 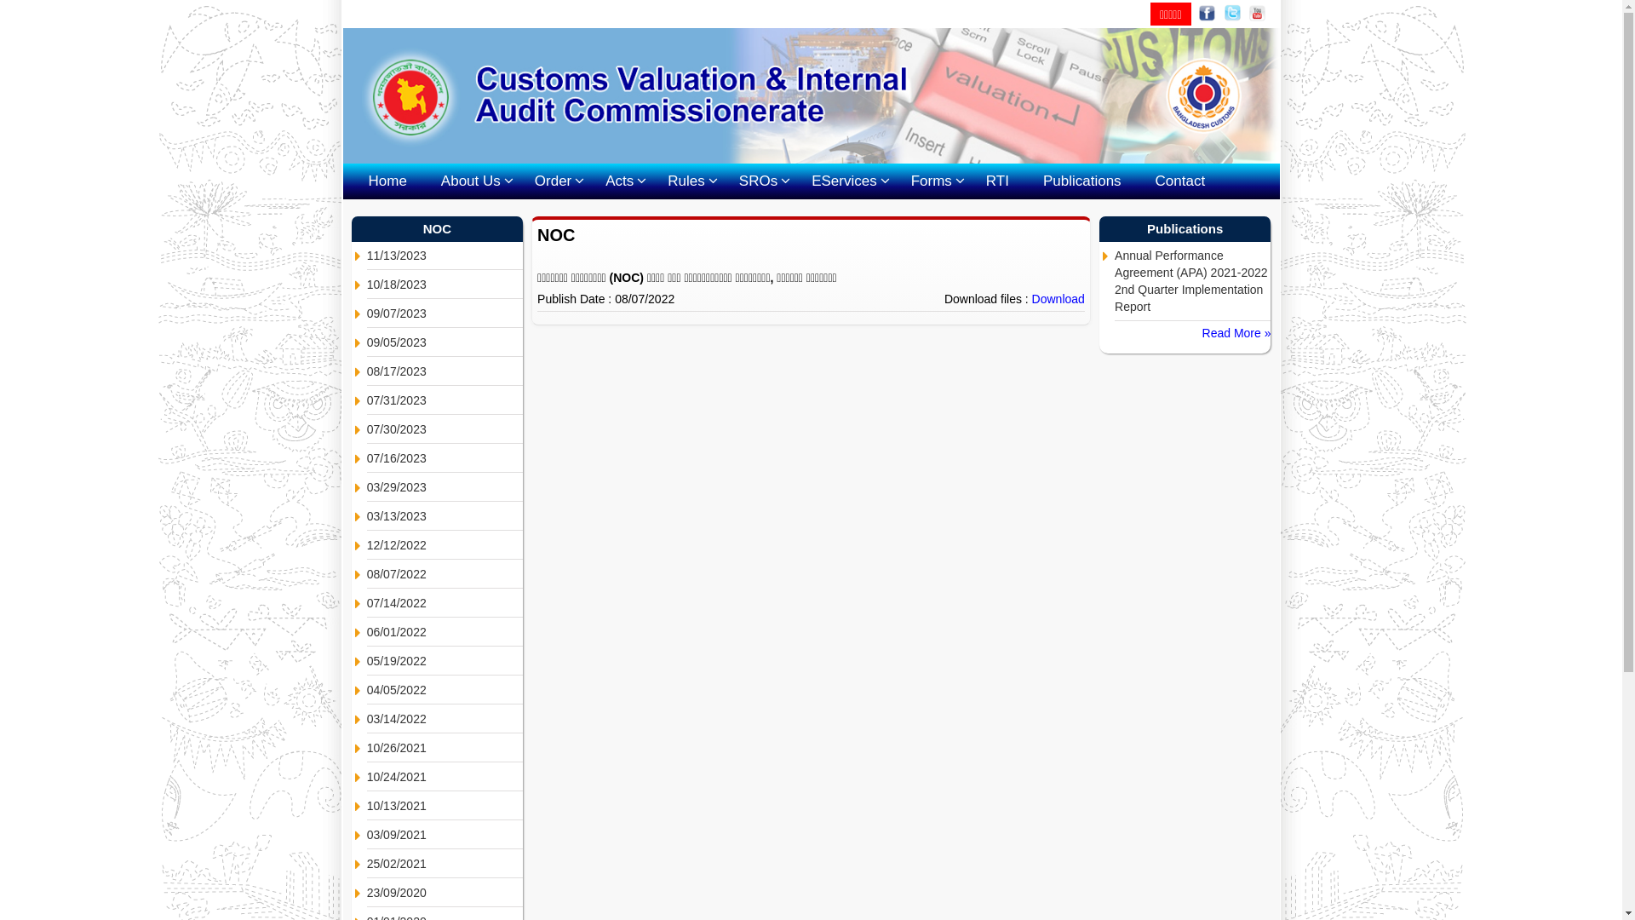 I want to click on About Us, so click(x=471, y=181).